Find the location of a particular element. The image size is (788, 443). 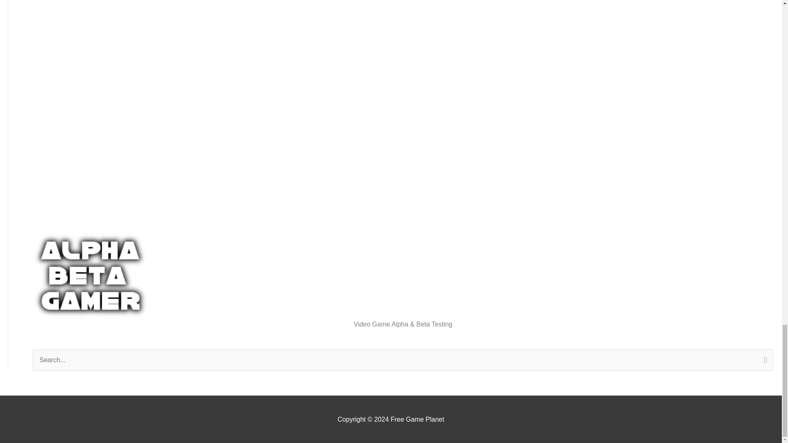

Search is located at coordinates (764, 361).